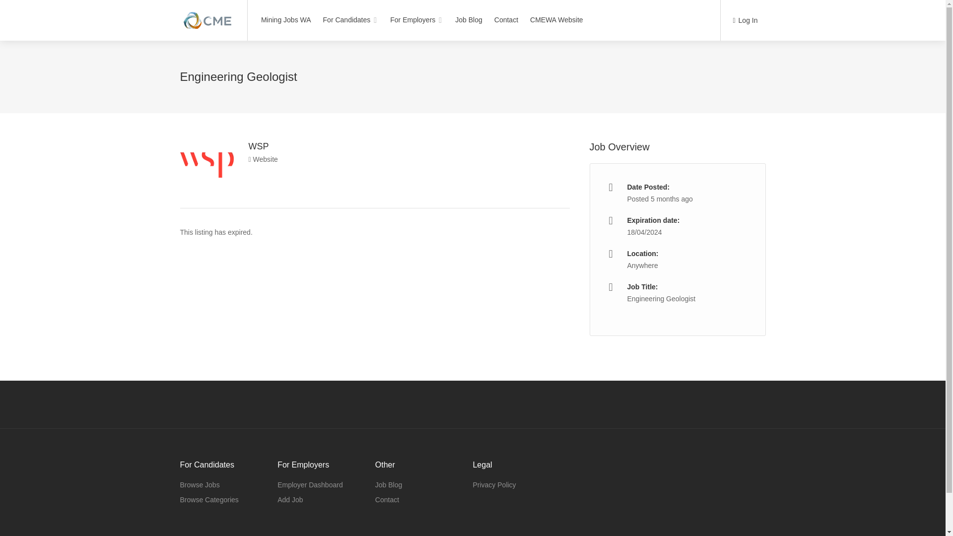  What do you see at coordinates (387, 499) in the screenshot?
I see `Contact` at bounding box center [387, 499].